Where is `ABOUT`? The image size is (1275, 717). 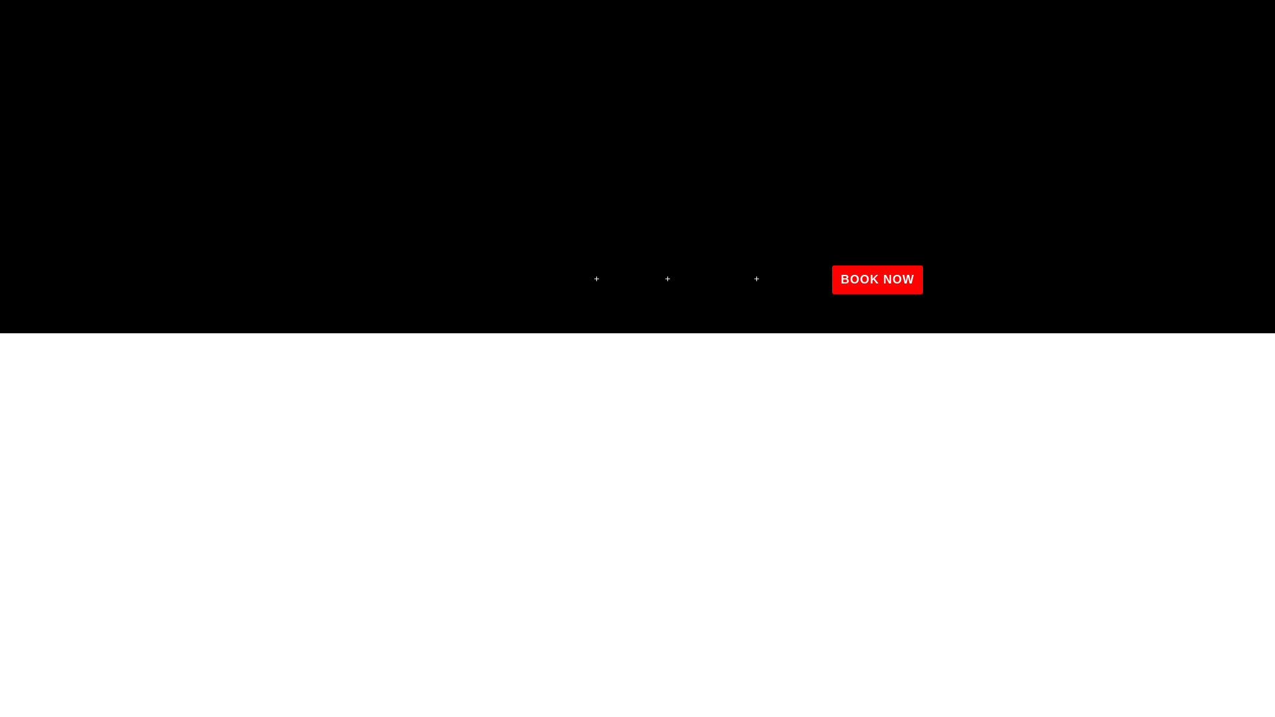 ABOUT is located at coordinates (578, 278).